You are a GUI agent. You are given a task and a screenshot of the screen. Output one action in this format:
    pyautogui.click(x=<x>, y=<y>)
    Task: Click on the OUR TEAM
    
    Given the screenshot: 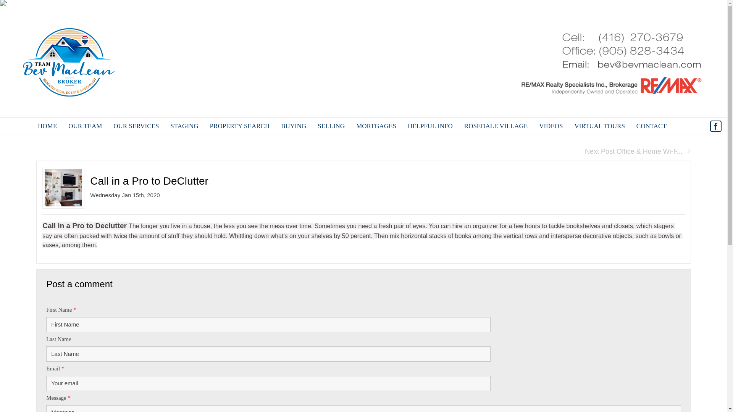 What is the action you would take?
    pyautogui.click(x=85, y=126)
    